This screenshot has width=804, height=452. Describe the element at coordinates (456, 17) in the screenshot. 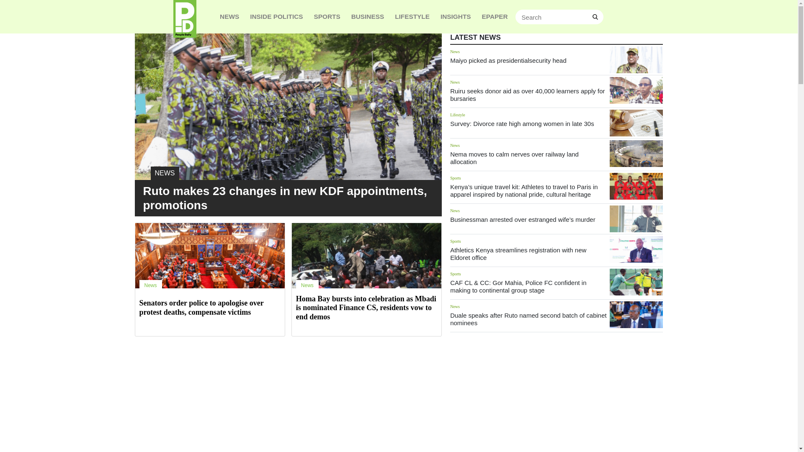

I see `INSIGHTS` at that location.